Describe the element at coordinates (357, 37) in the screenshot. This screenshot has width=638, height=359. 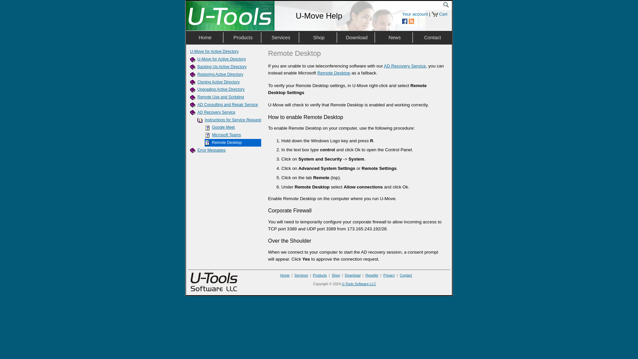
I see `Download` at that location.